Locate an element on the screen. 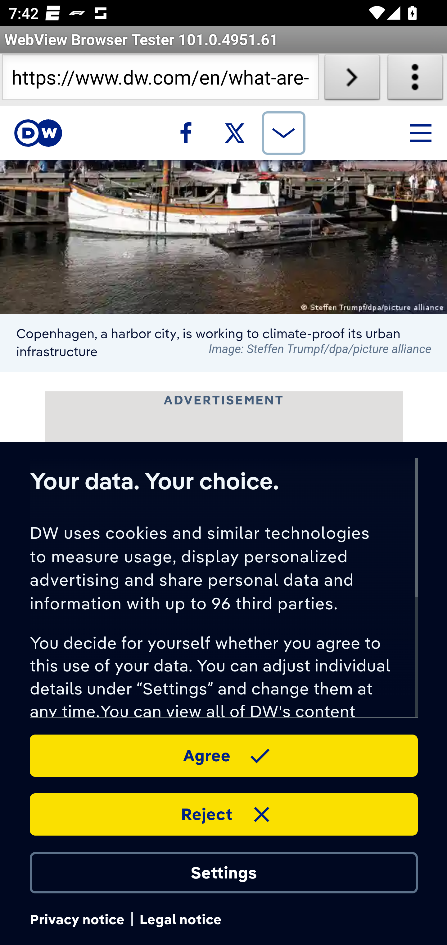  External link — share this page with Facebook is located at coordinates (186, 132).